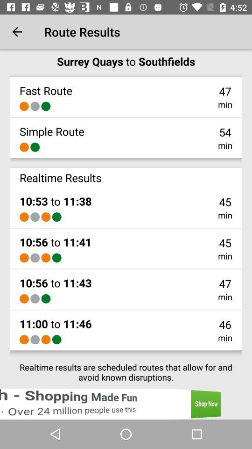 The image size is (252, 449). Describe the element at coordinates (35, 340) in the screenshot. I see `turn off the icon above realtime results are` at that location.